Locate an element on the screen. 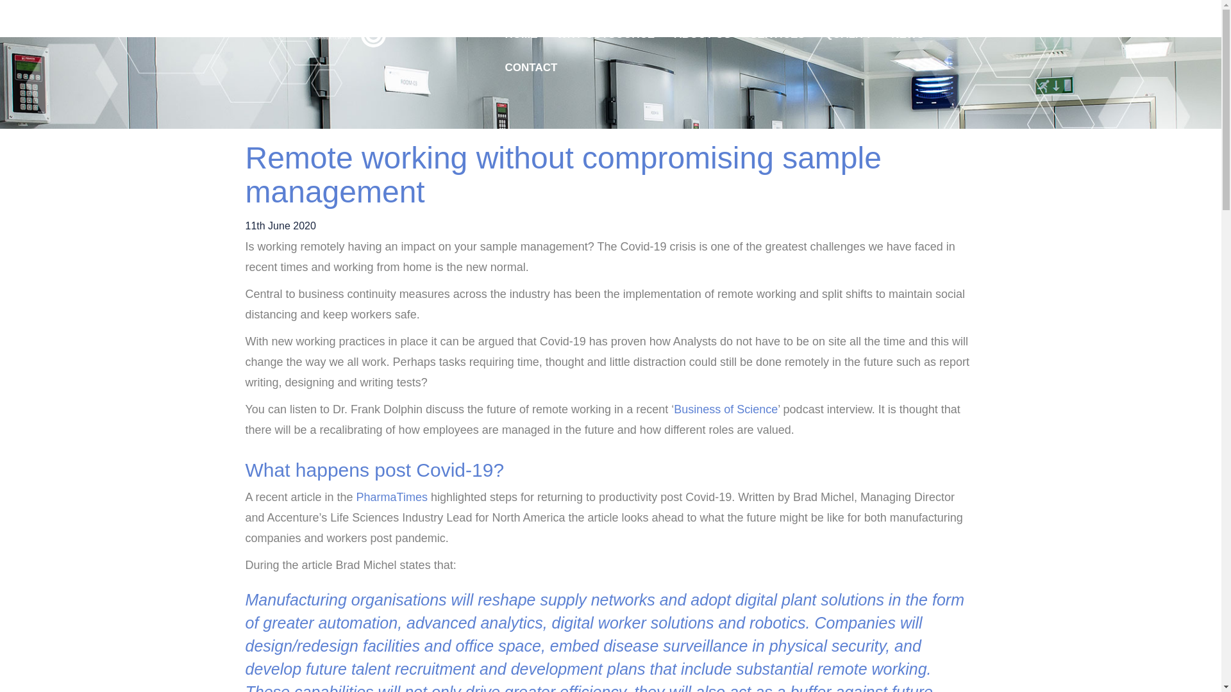 The height and width of the screenshot is (692, 1231). HOME is located at coordinates (521, 40).